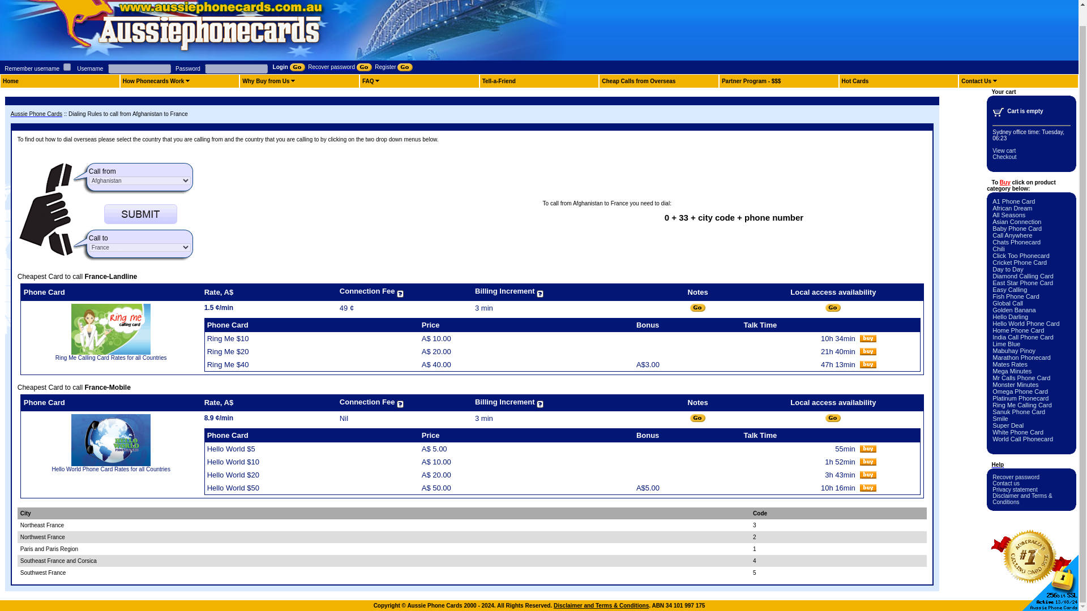 This screenshot has height=611, width=1087. Describe the element at coordinates (10, 81) in the screenshot. I see `Home` at that location.